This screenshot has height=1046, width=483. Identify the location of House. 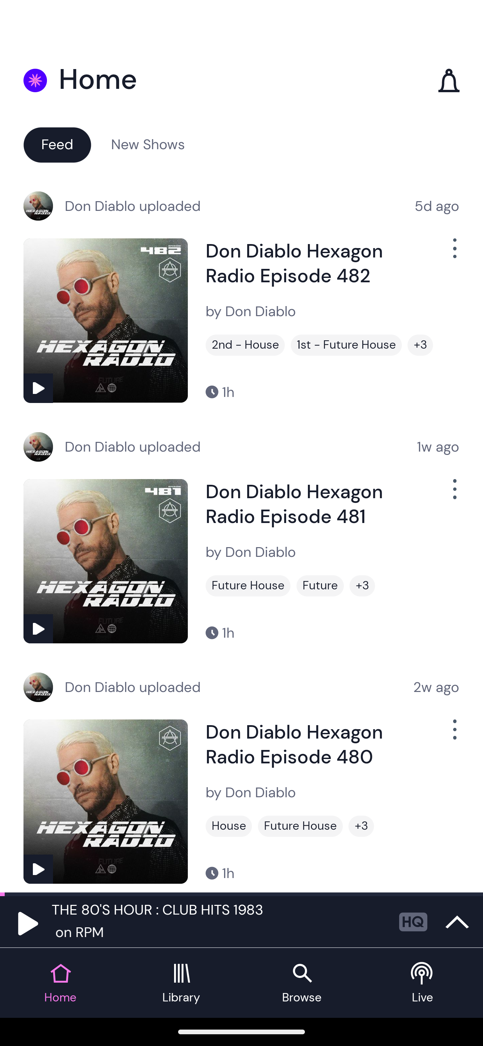
(229, 826).